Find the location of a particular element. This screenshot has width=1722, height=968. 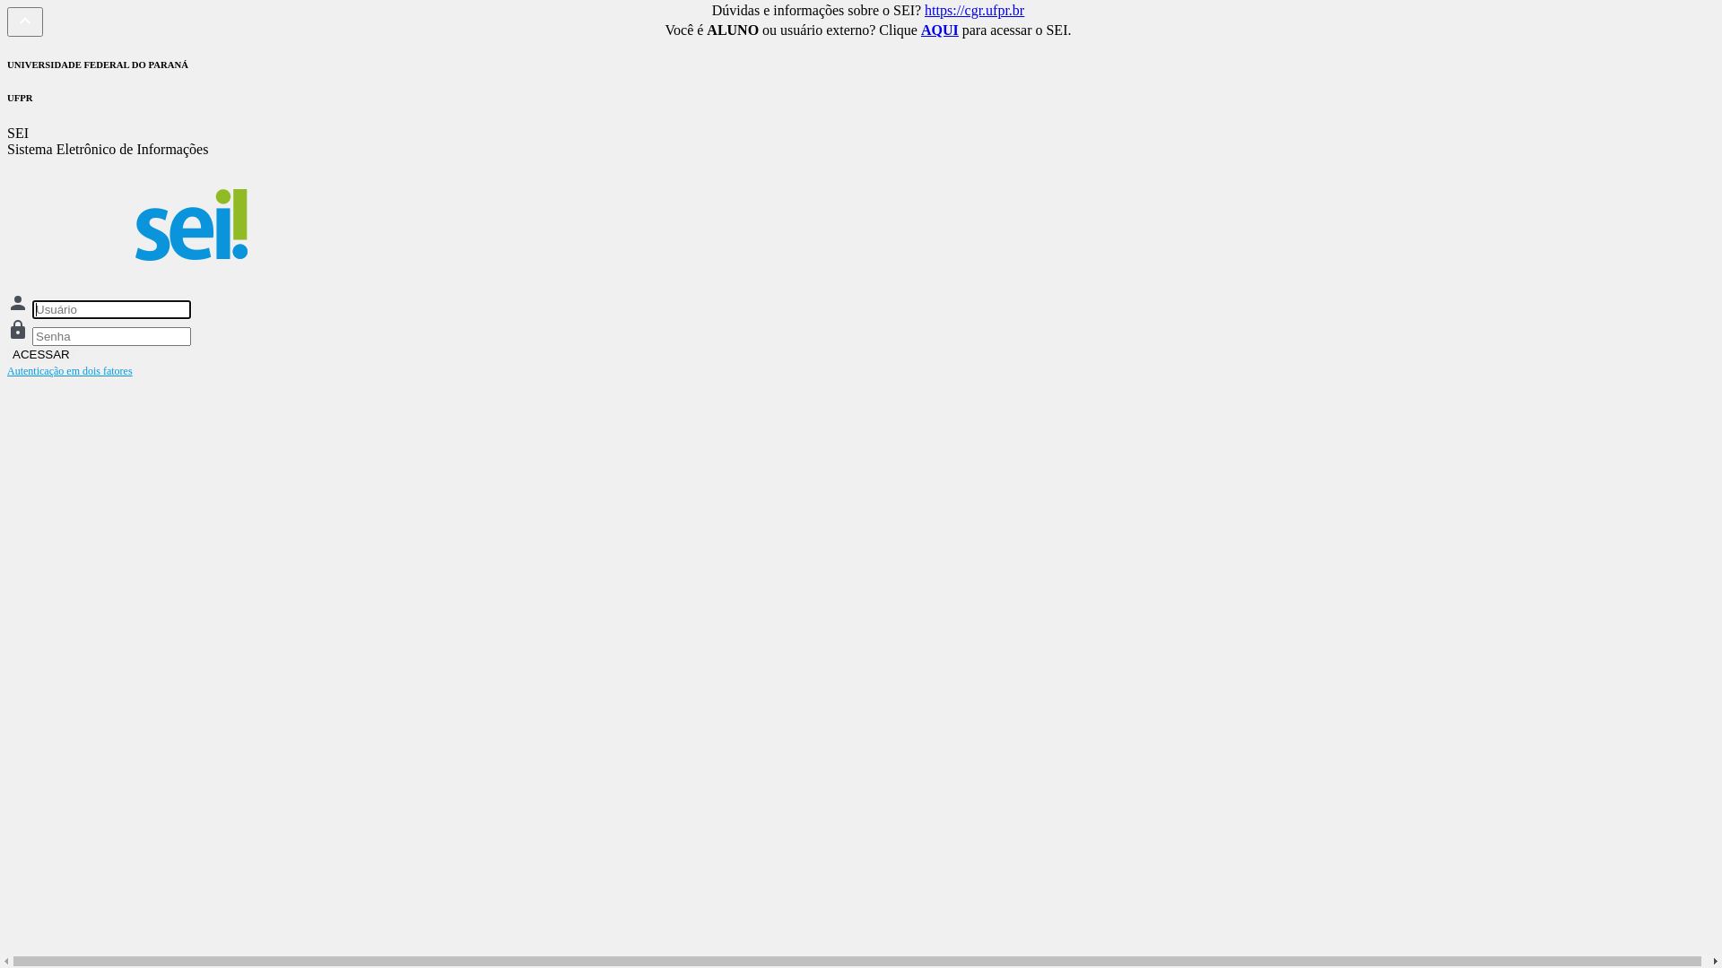

ACESSAR is located at coordinates (41, 355).